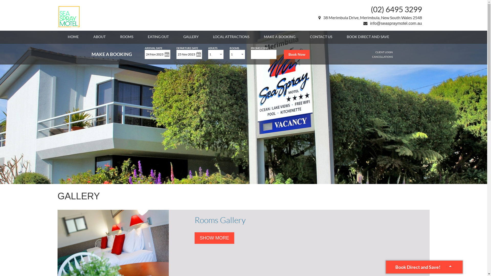  Describe the element at coordinates (280, 37) in the screenshot. I see `MAKE A BOOKING` at that location.